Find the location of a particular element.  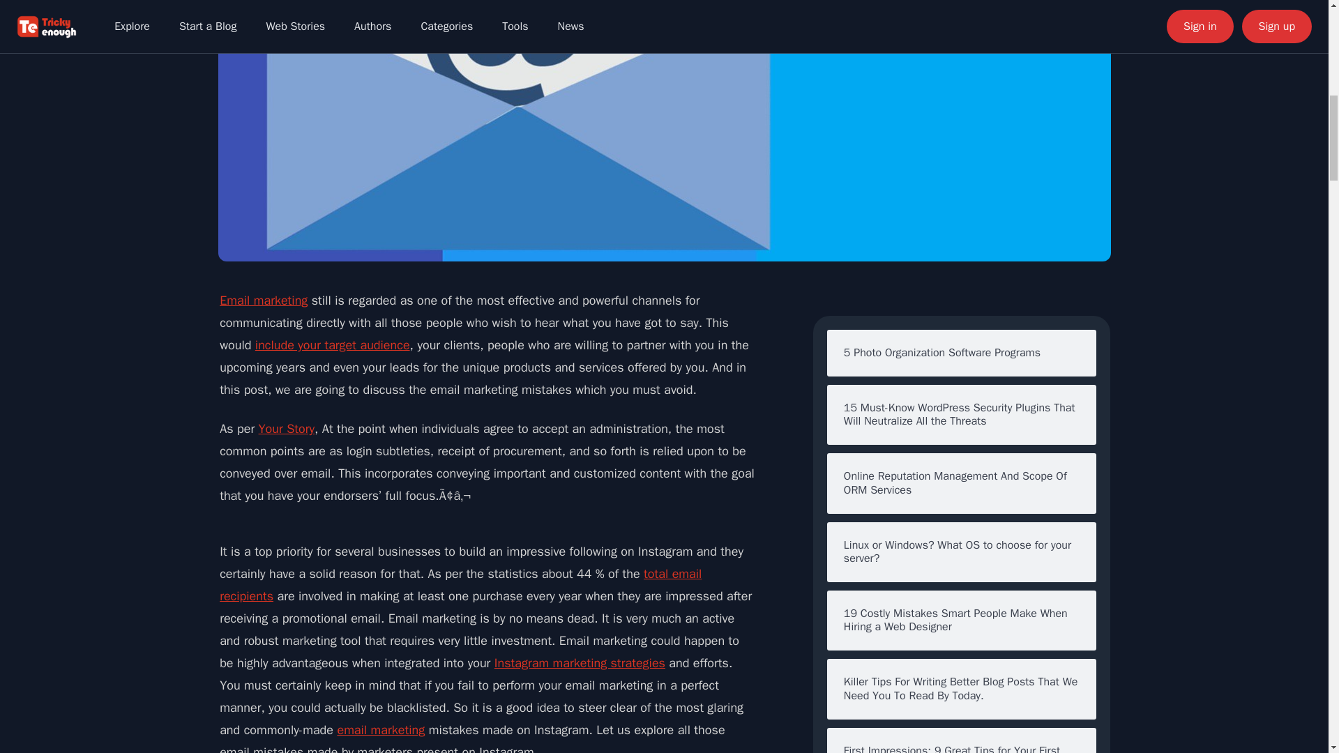

Your Story is located at coordinates (286, 428).